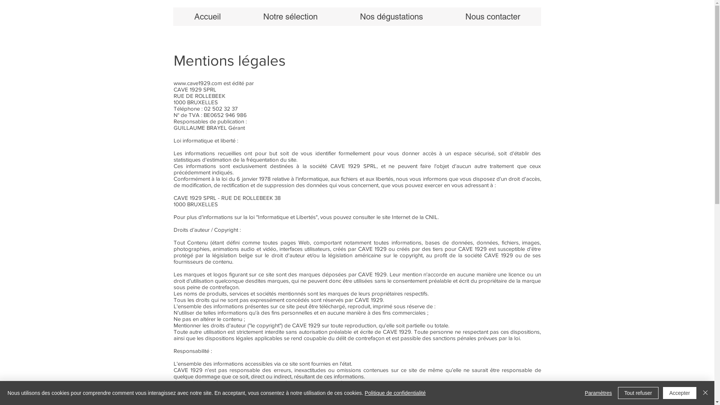 Image resolution: width=720 pixels, height=405 pixels. What do you see at coordinates (638, 393) in the screenshot?
I see `Tout refuser` at bounding box center [638, 393].